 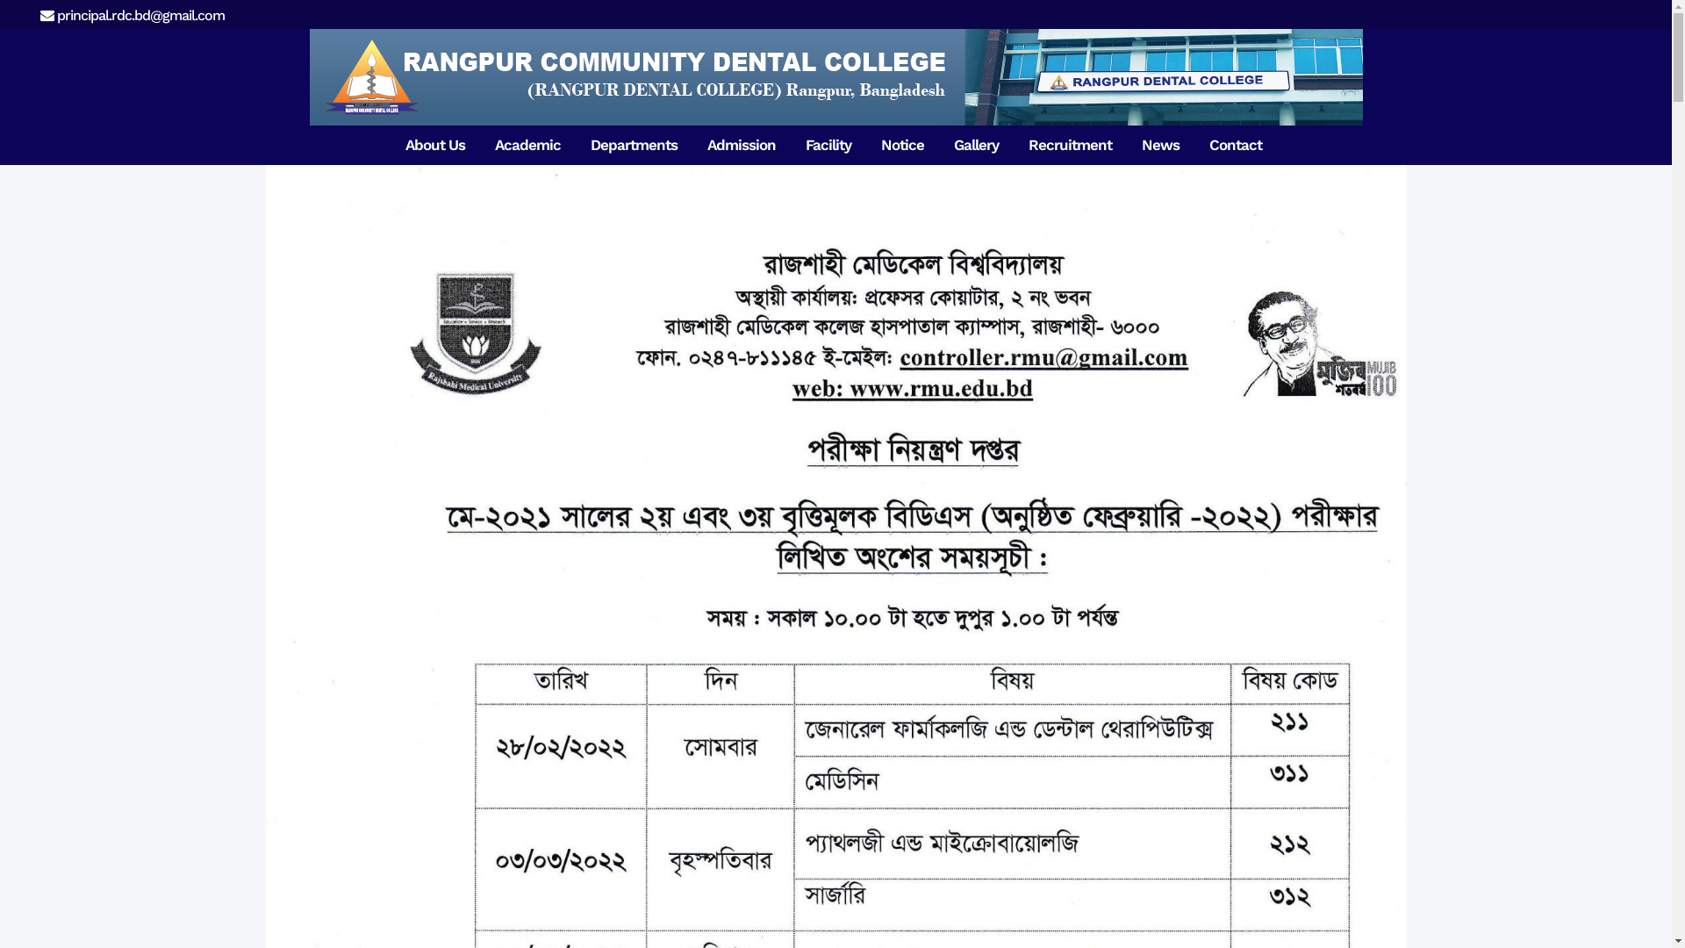 I want to click on Notice, so click(x=902, y=146).